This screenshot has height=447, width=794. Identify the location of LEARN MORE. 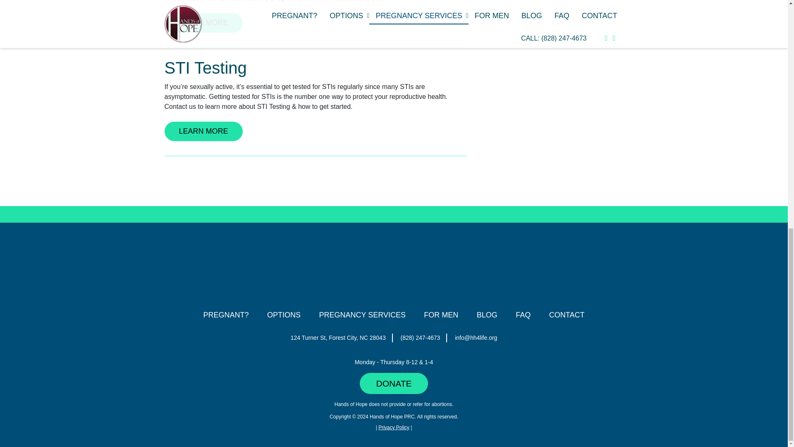
(203, 131).